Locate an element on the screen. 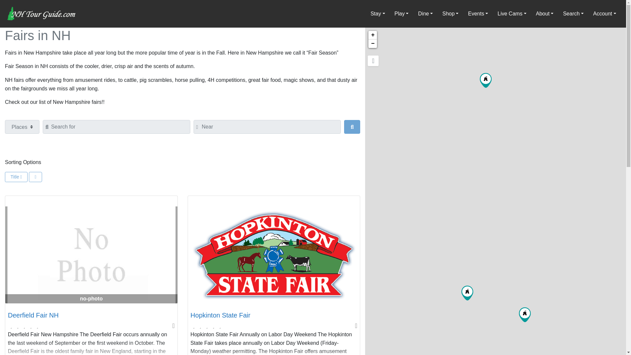  Play is located at coordinates (402, 13).